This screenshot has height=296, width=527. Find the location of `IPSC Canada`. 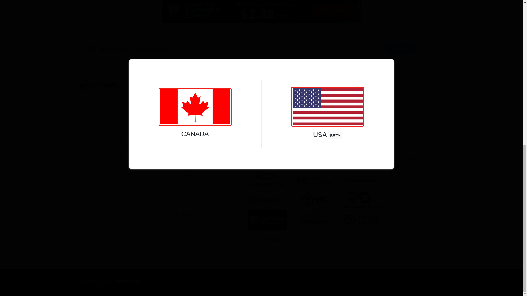

IPSC Canada is located at coordinates (184, 125).